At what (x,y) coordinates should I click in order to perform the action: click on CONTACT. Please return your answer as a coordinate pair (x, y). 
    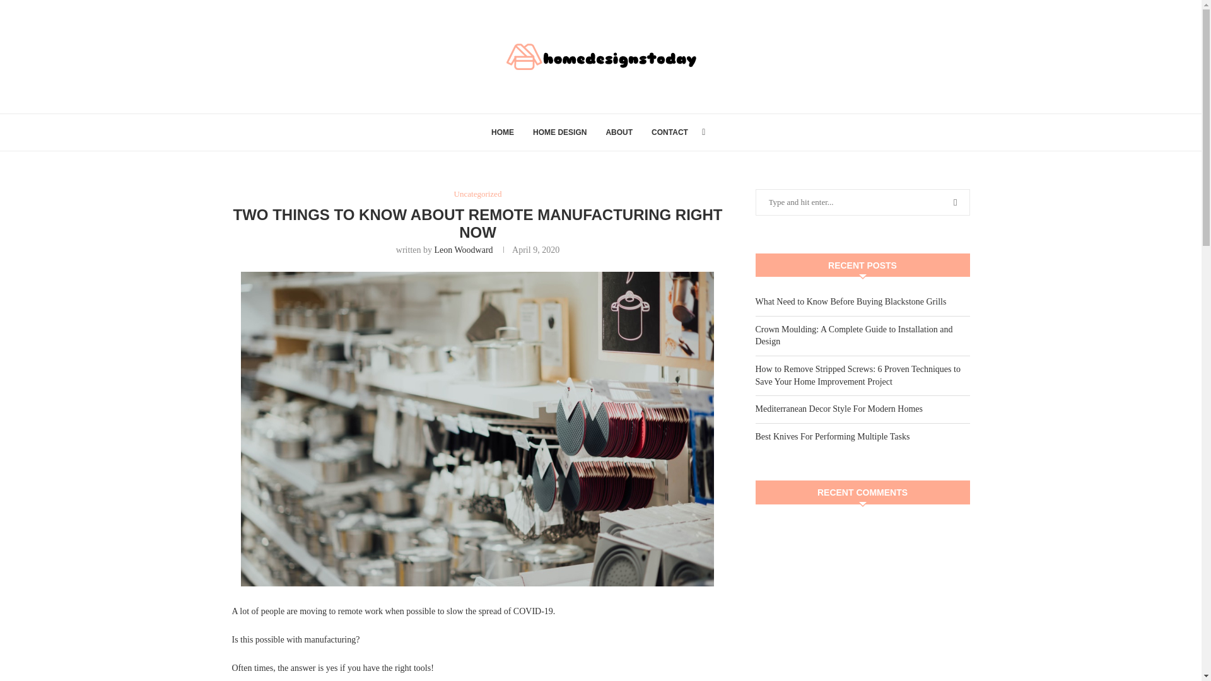
    Looking at the image, I should click on (669, 132).